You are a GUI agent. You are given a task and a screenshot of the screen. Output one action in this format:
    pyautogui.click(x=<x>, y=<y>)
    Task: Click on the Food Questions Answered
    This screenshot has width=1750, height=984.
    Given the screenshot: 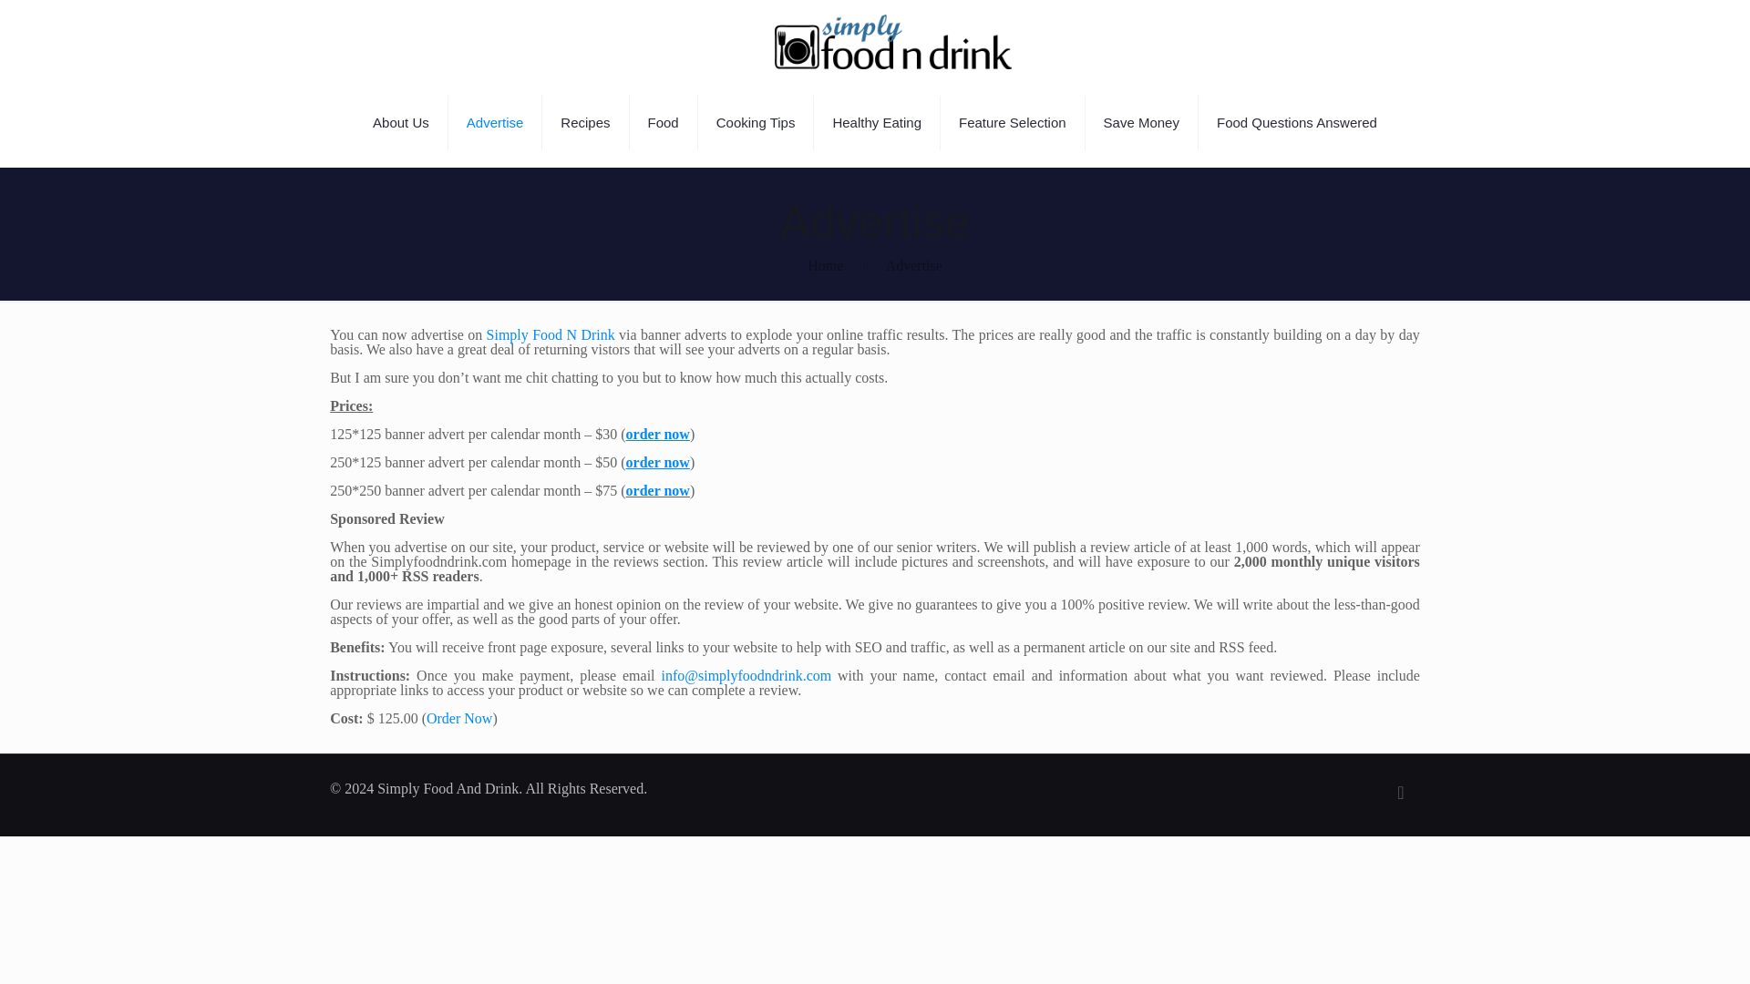 What is the action you would take?
    pyautogui.click(x=1296, y=122)
    